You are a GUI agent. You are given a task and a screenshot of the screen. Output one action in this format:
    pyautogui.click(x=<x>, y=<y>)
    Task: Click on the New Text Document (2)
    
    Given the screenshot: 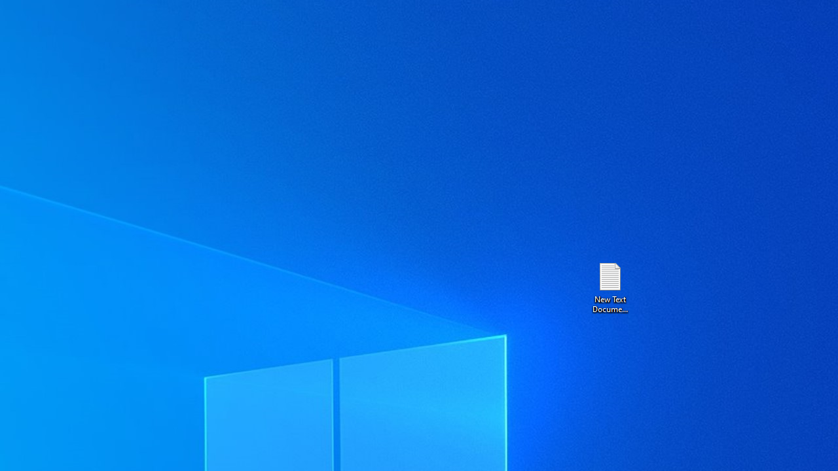 What is the action you would take?
    pyautogui.click(x=610, y=287)
    